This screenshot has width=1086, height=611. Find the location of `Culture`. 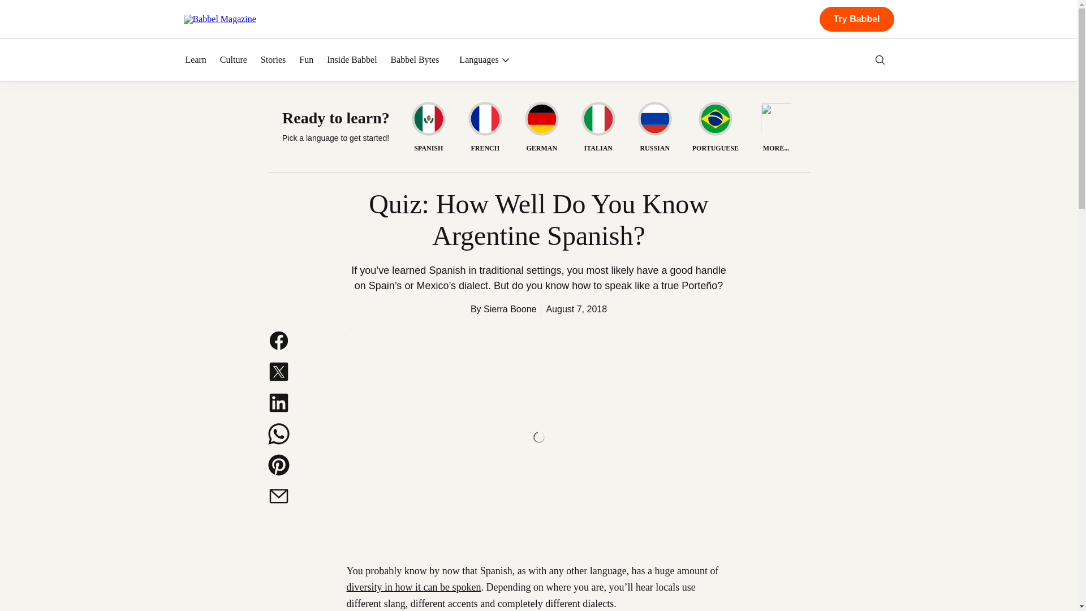

Culture is located at coordinates (234, 60).